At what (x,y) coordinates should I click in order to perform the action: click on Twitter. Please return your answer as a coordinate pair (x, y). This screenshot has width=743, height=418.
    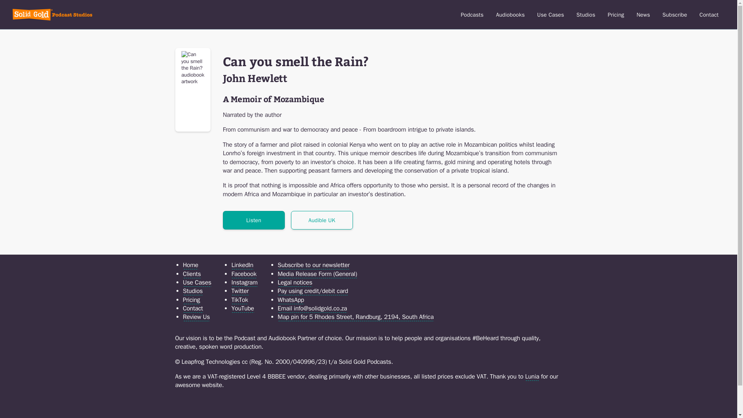
    Looking at the image, I should click on (240, 291).